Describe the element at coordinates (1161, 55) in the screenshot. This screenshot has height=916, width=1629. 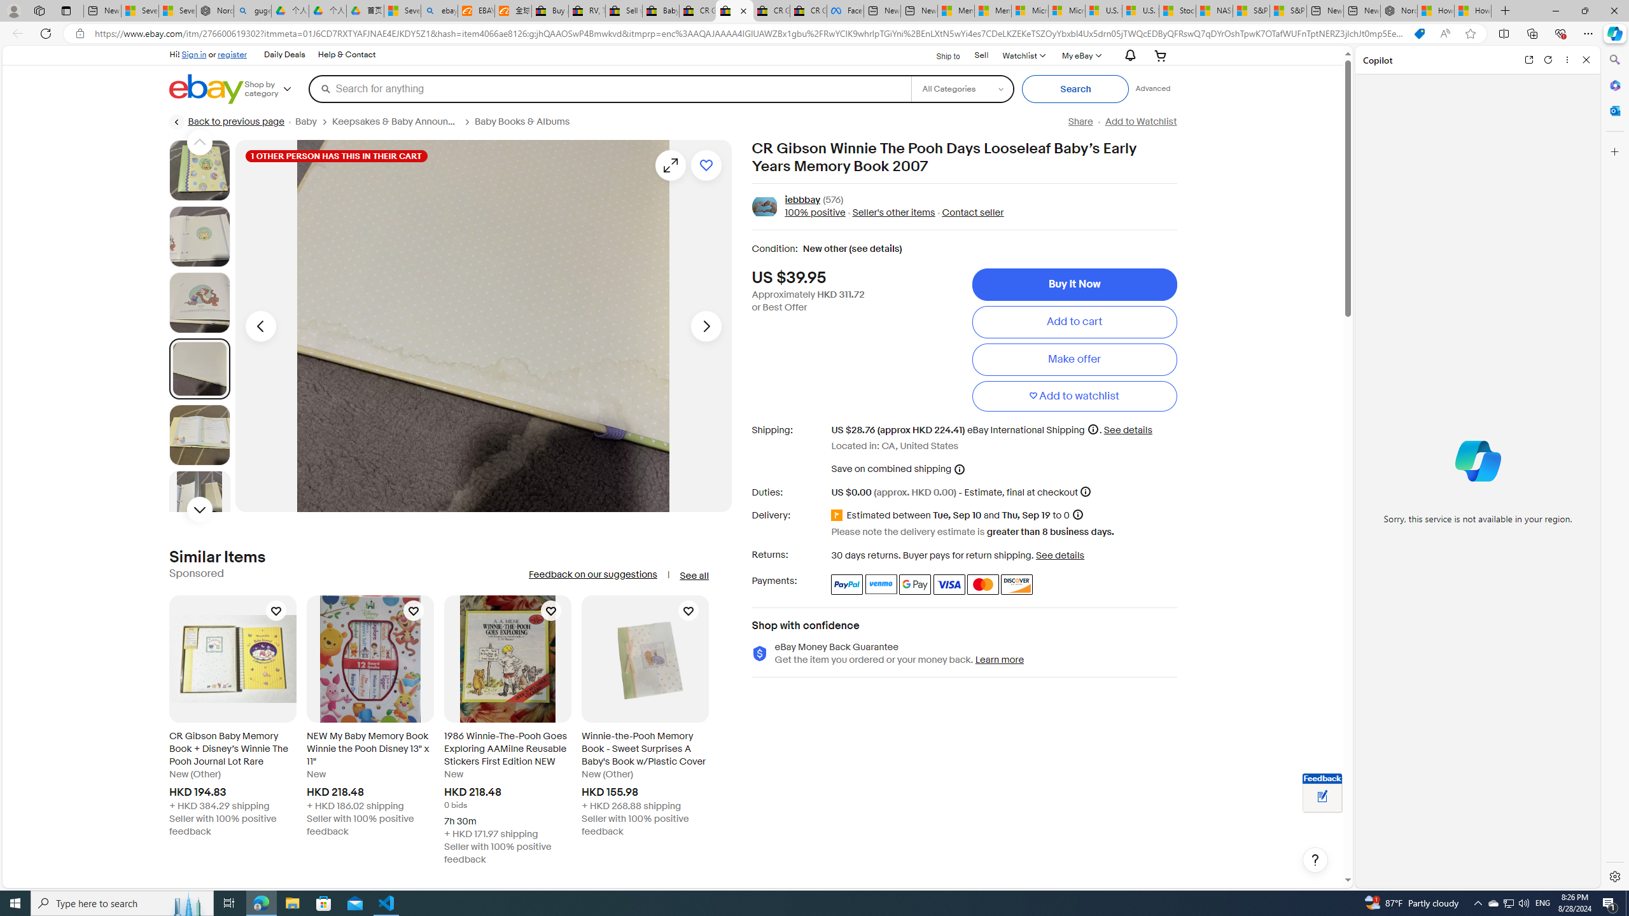
I see `Your shopping cart` at that location.